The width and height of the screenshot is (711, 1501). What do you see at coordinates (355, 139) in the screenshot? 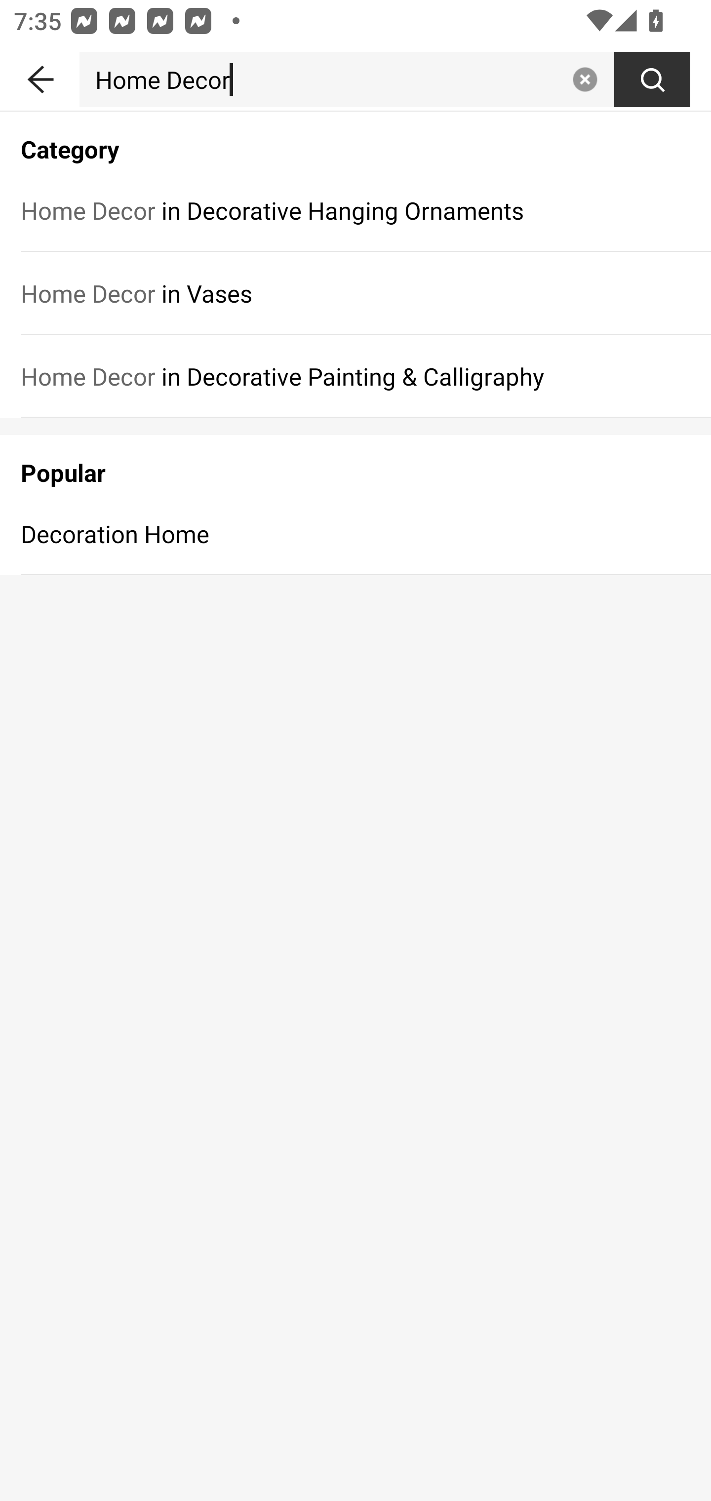
I see `Category` at bounding box center [355, 139].